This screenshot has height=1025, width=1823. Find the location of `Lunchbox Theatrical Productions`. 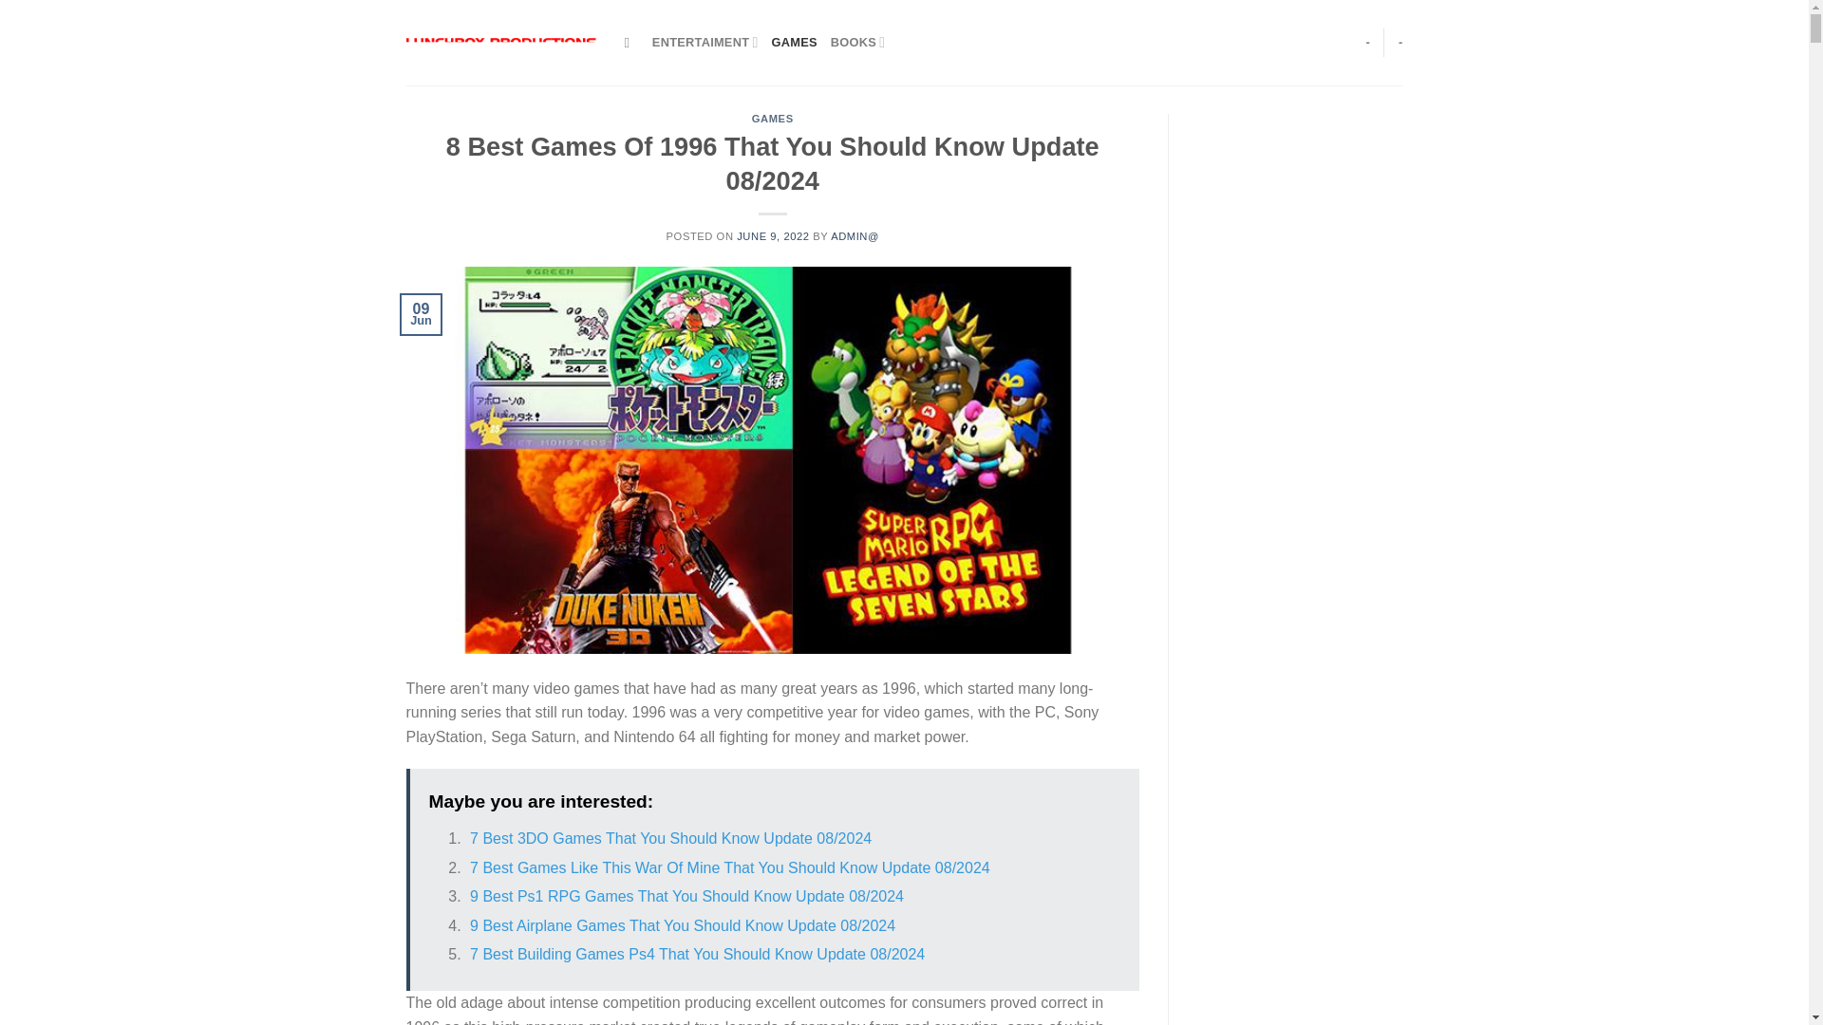

Lunchbox Theatrical Productions is located at coordinates (501, 42).